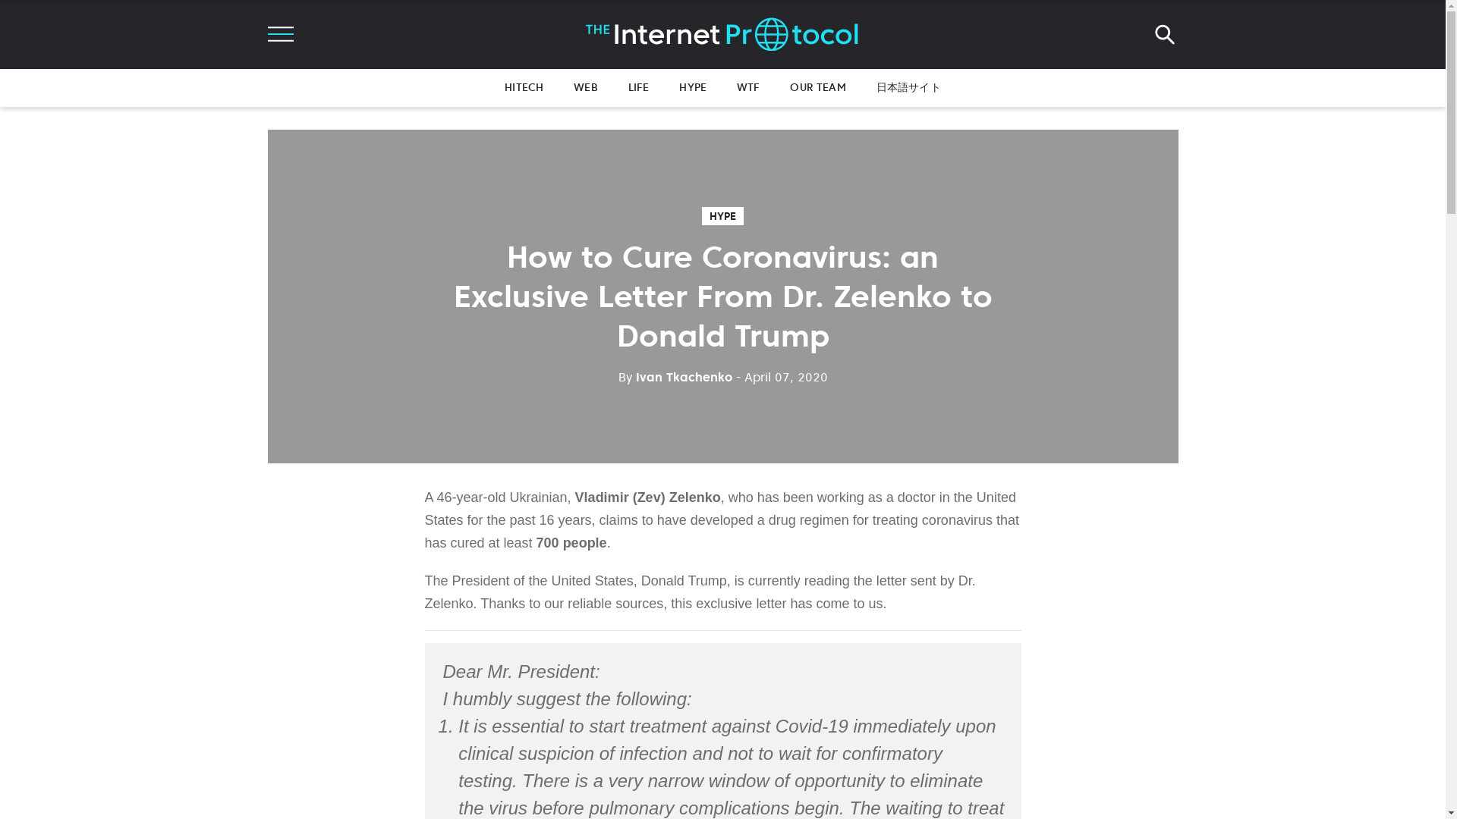  I want to click on LIFE, so click(639, 86).